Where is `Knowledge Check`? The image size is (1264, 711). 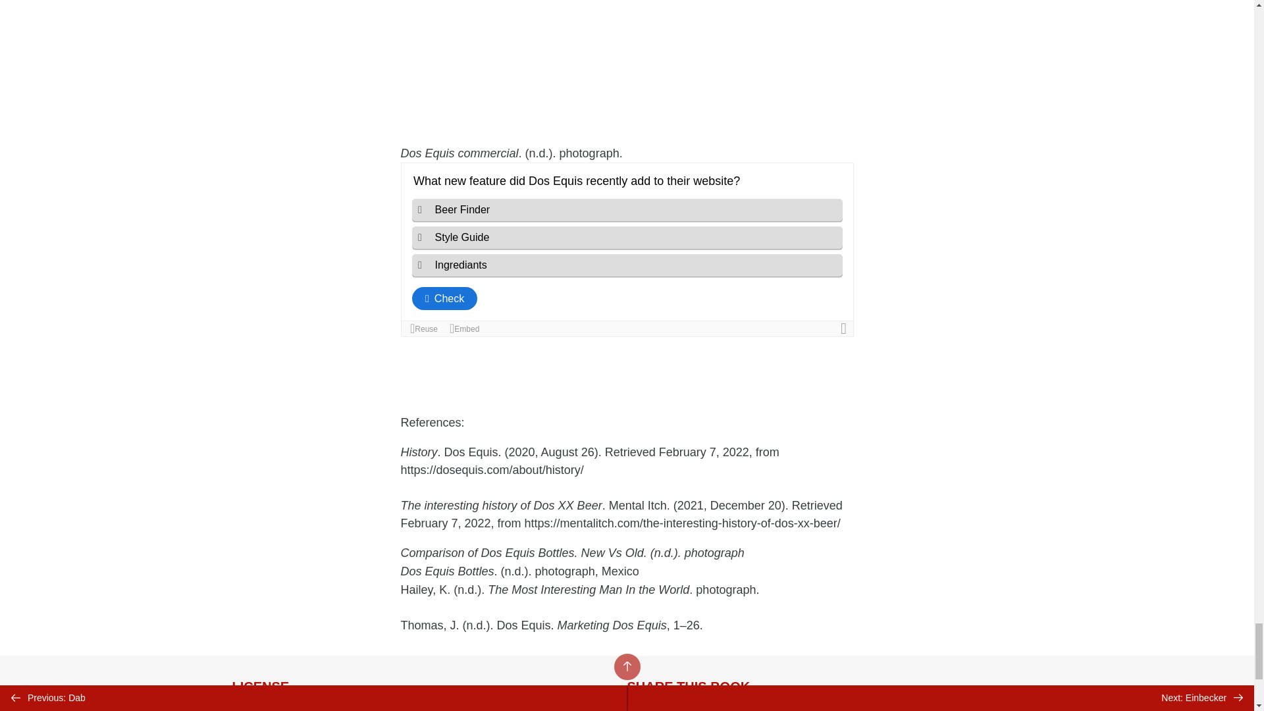
Knowledge Check is located at coordinates (627, 250).